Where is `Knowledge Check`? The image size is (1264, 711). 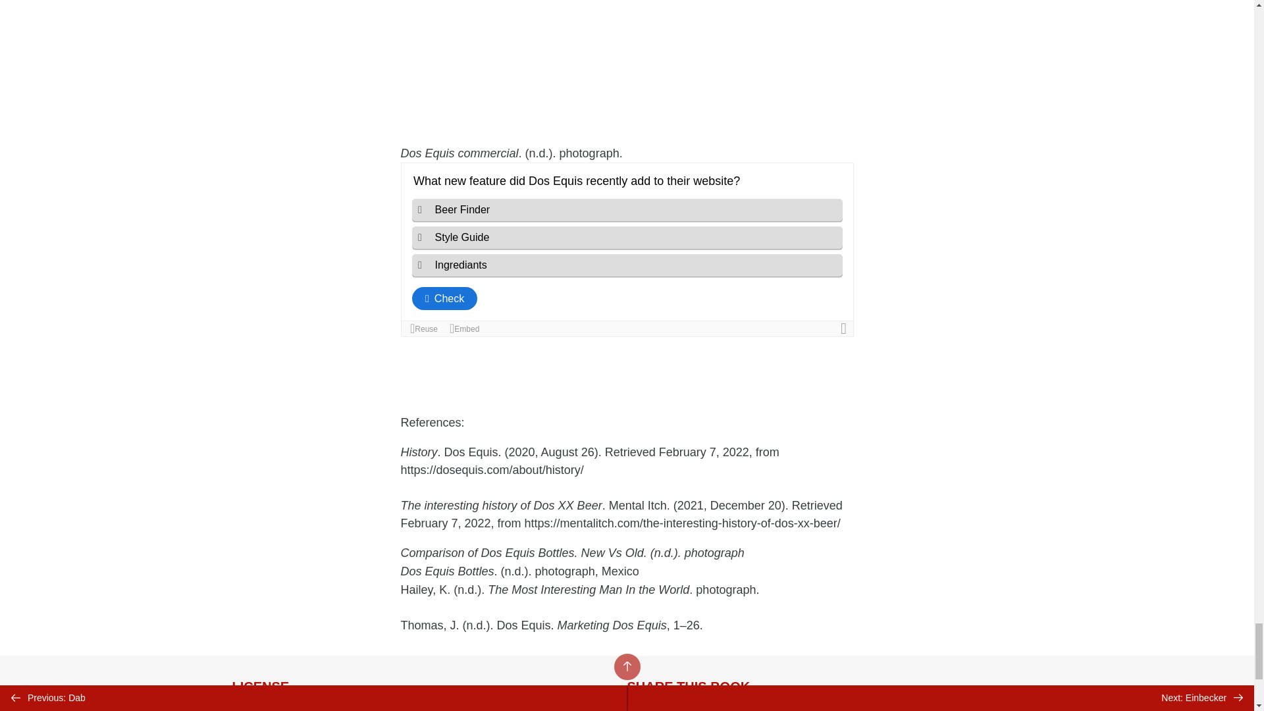
Knowledge Check is located at coordinates (627, 250).